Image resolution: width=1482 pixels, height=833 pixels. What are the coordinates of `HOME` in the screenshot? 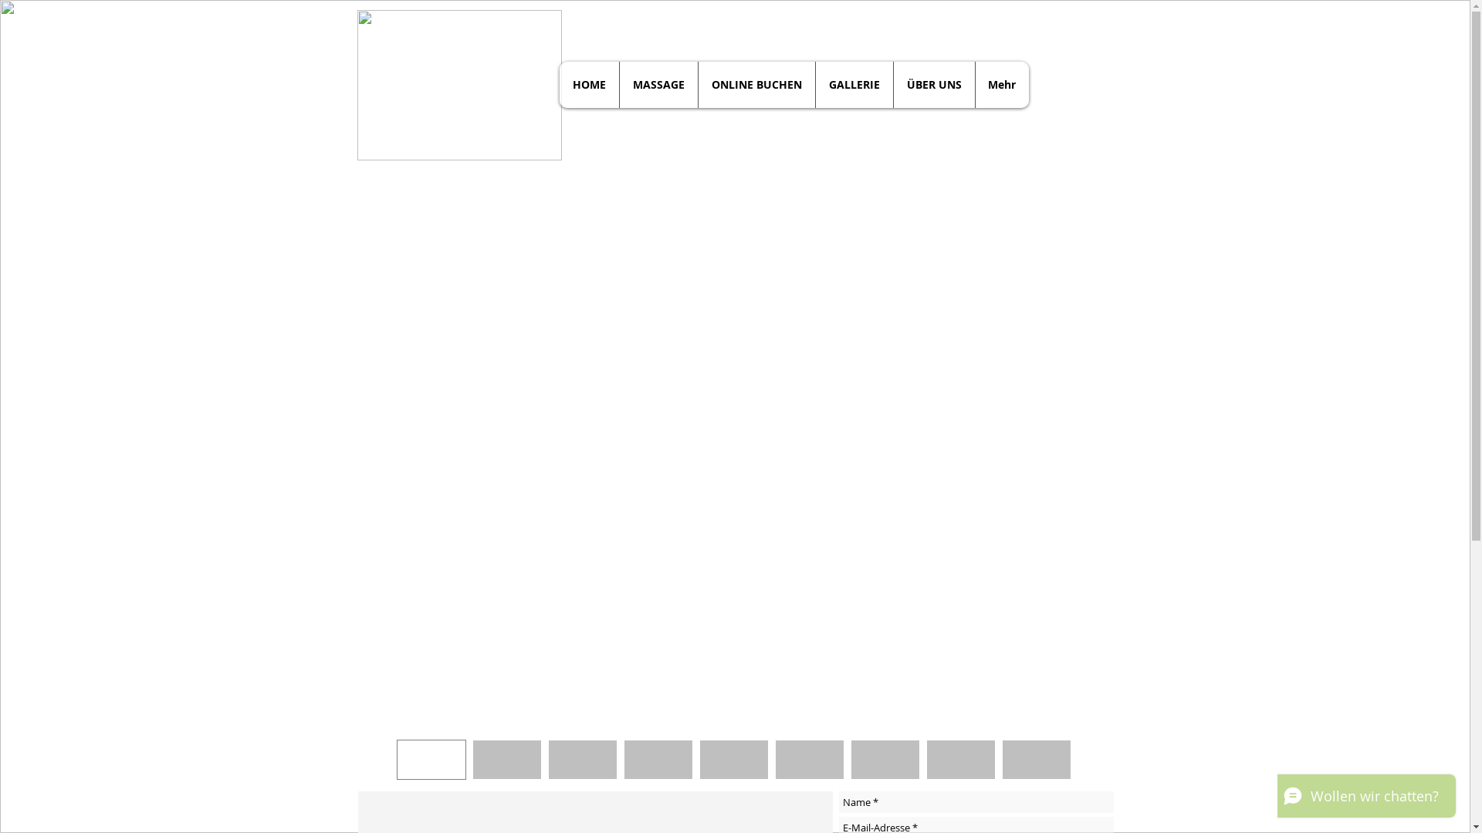 It's located at (588, 85).